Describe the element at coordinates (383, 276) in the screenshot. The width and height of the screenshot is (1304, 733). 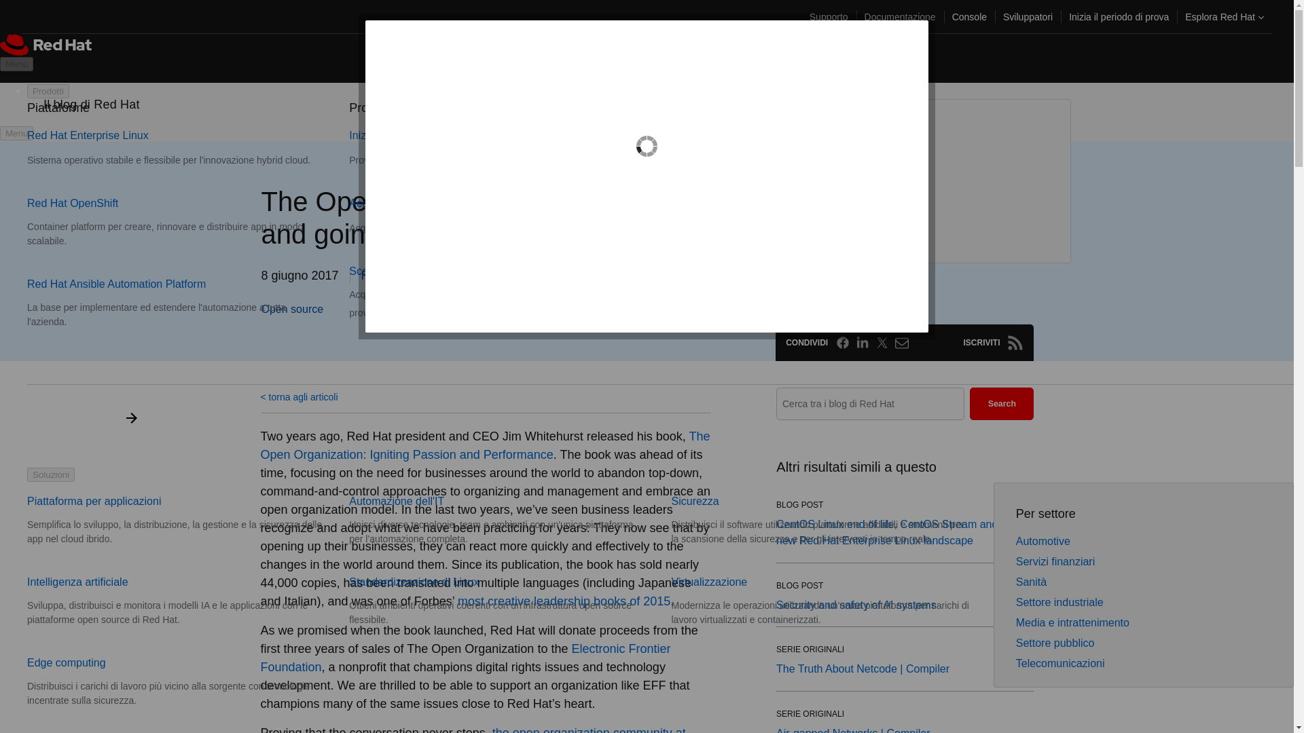
I see `See more by Red Hat` at that location.